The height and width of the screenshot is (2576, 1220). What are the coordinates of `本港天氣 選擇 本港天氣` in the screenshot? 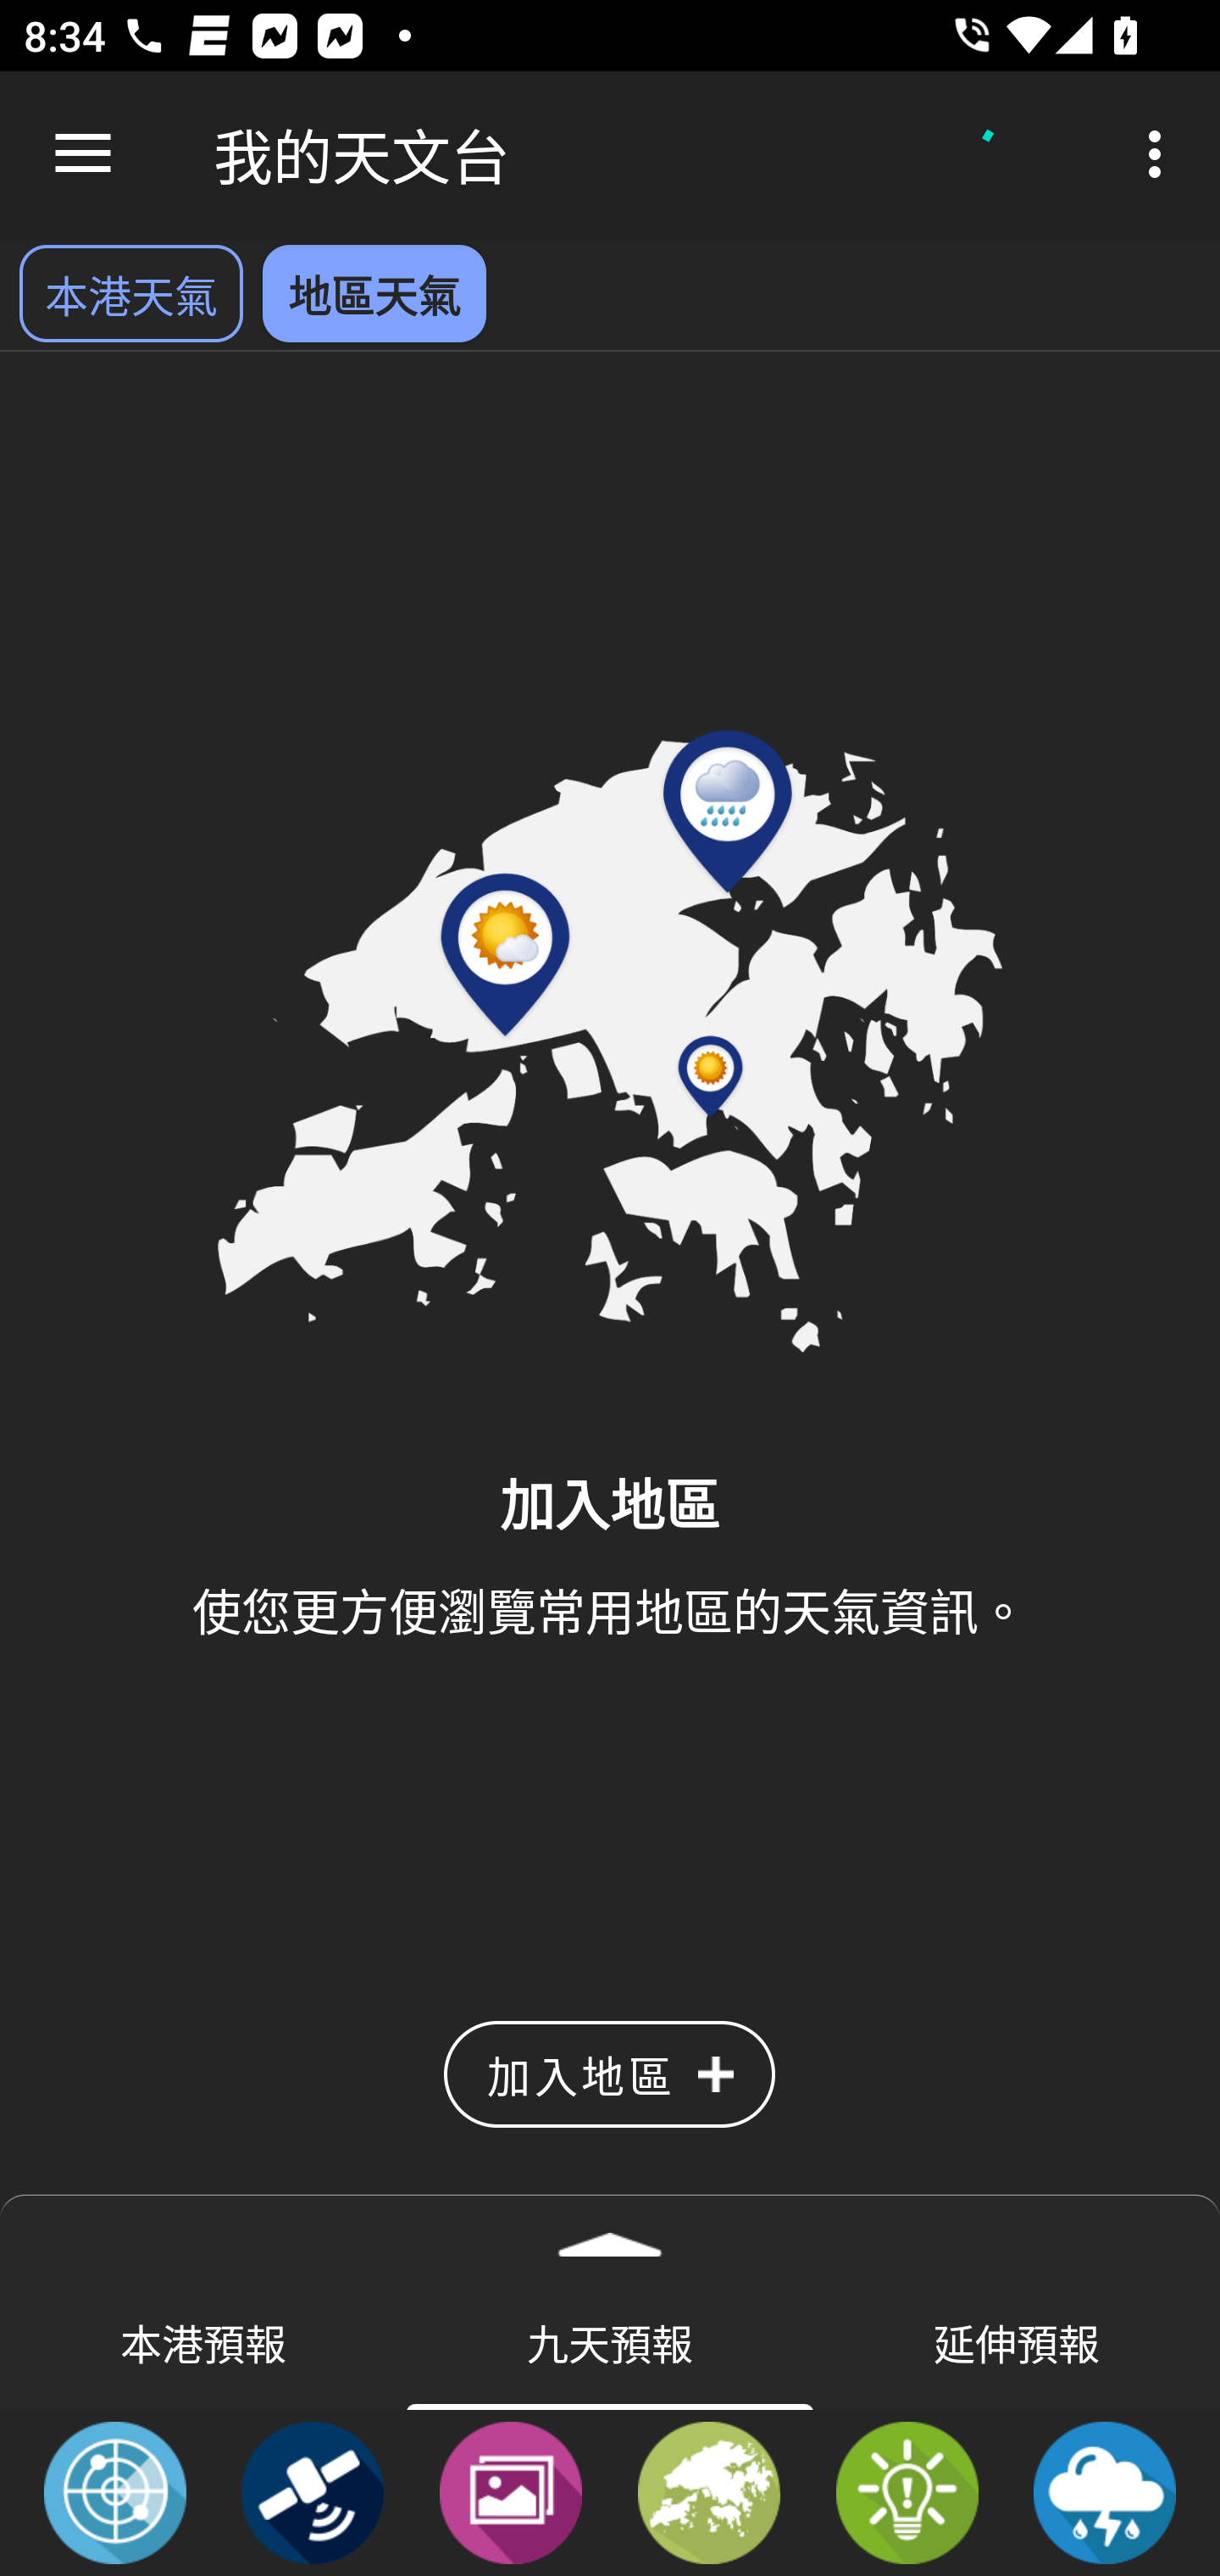 It's located at (130, 293).